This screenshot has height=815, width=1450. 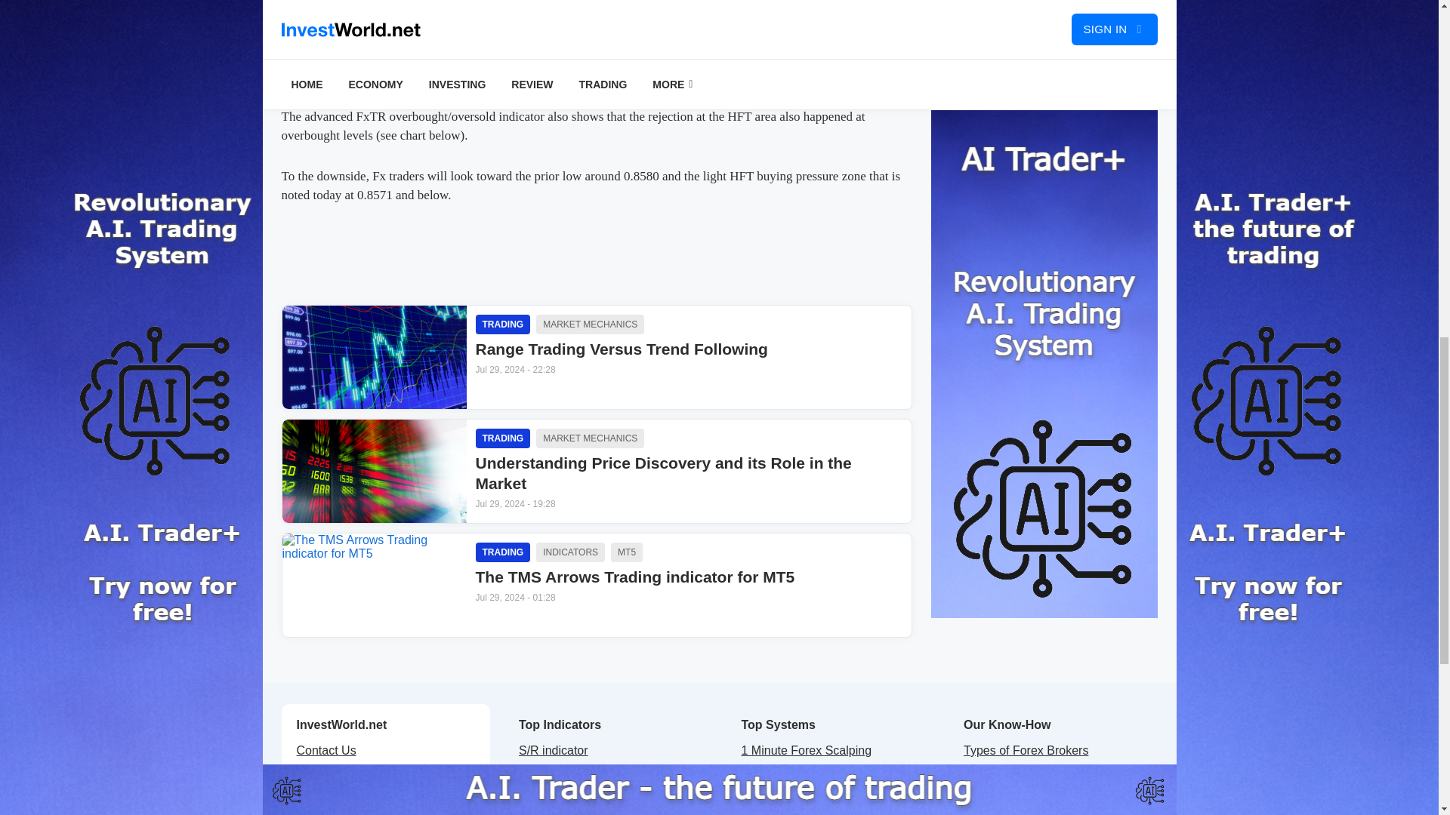 What do you see at coordinates (503, 324) in the screenshot?
I see `TRADING` at bounding box center [503, 324].